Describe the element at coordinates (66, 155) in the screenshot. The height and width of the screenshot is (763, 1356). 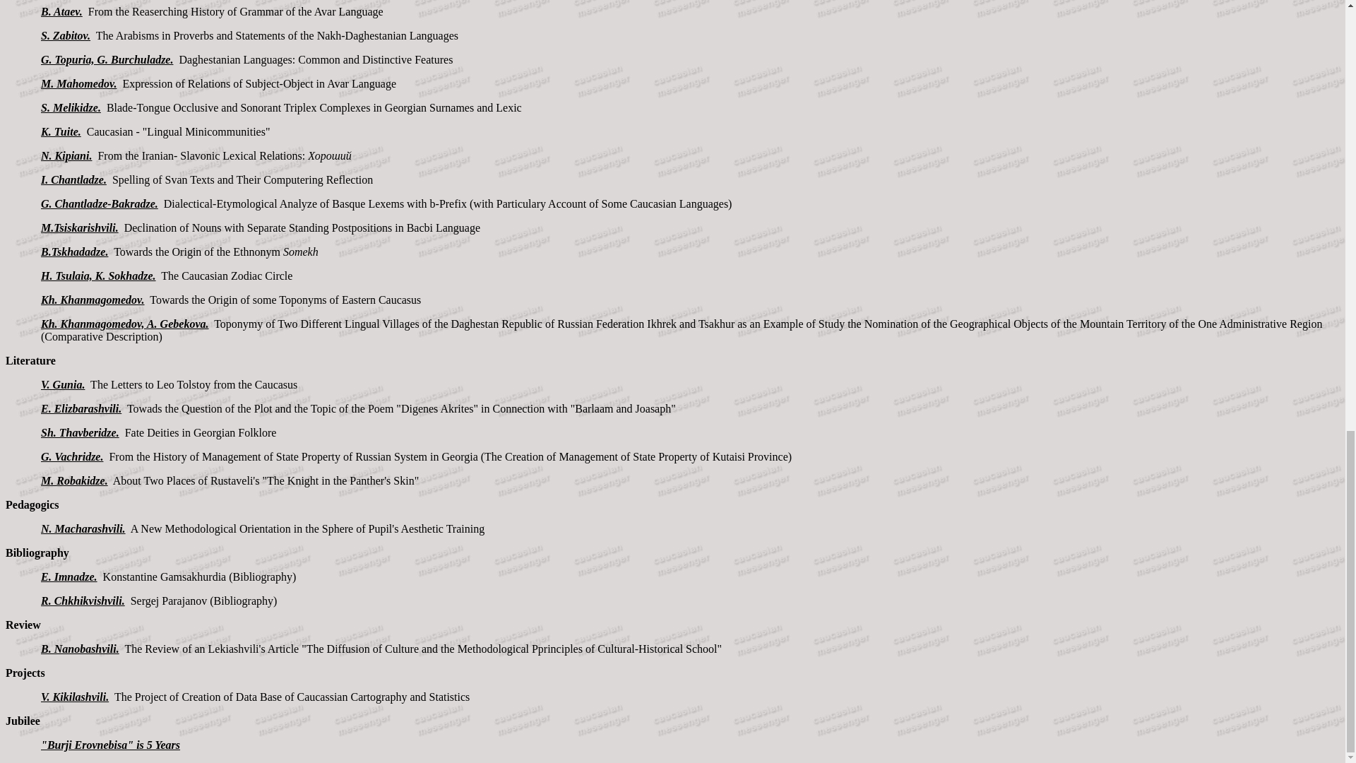
I see `N. Kipiani.` at that location.